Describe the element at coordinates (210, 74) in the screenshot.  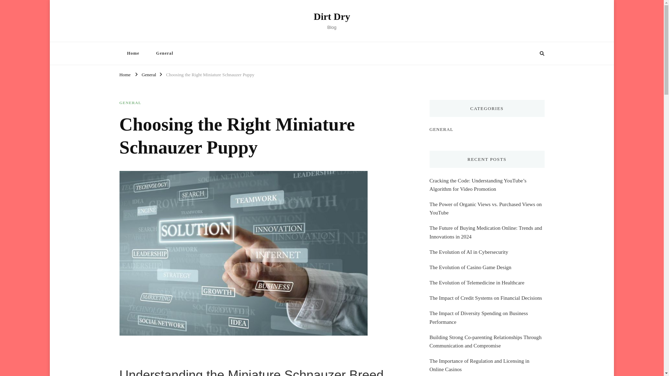
I see `Choosing the Right Miniature Schnauzer Puppy` at that location.